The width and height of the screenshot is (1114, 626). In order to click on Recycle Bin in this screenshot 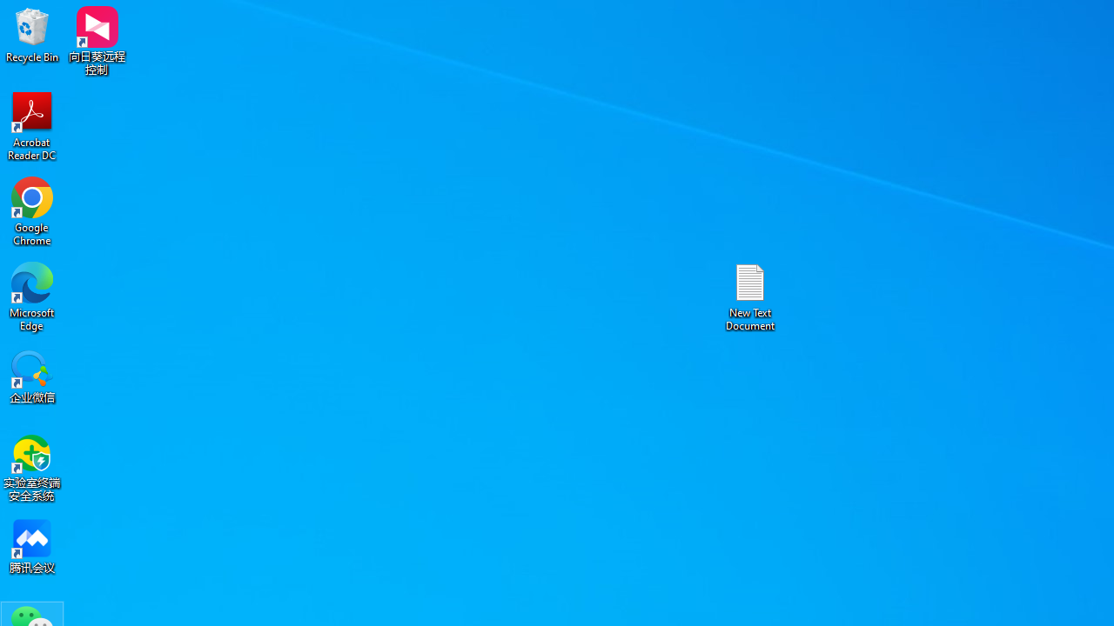, I will do `click(32, 35)`.